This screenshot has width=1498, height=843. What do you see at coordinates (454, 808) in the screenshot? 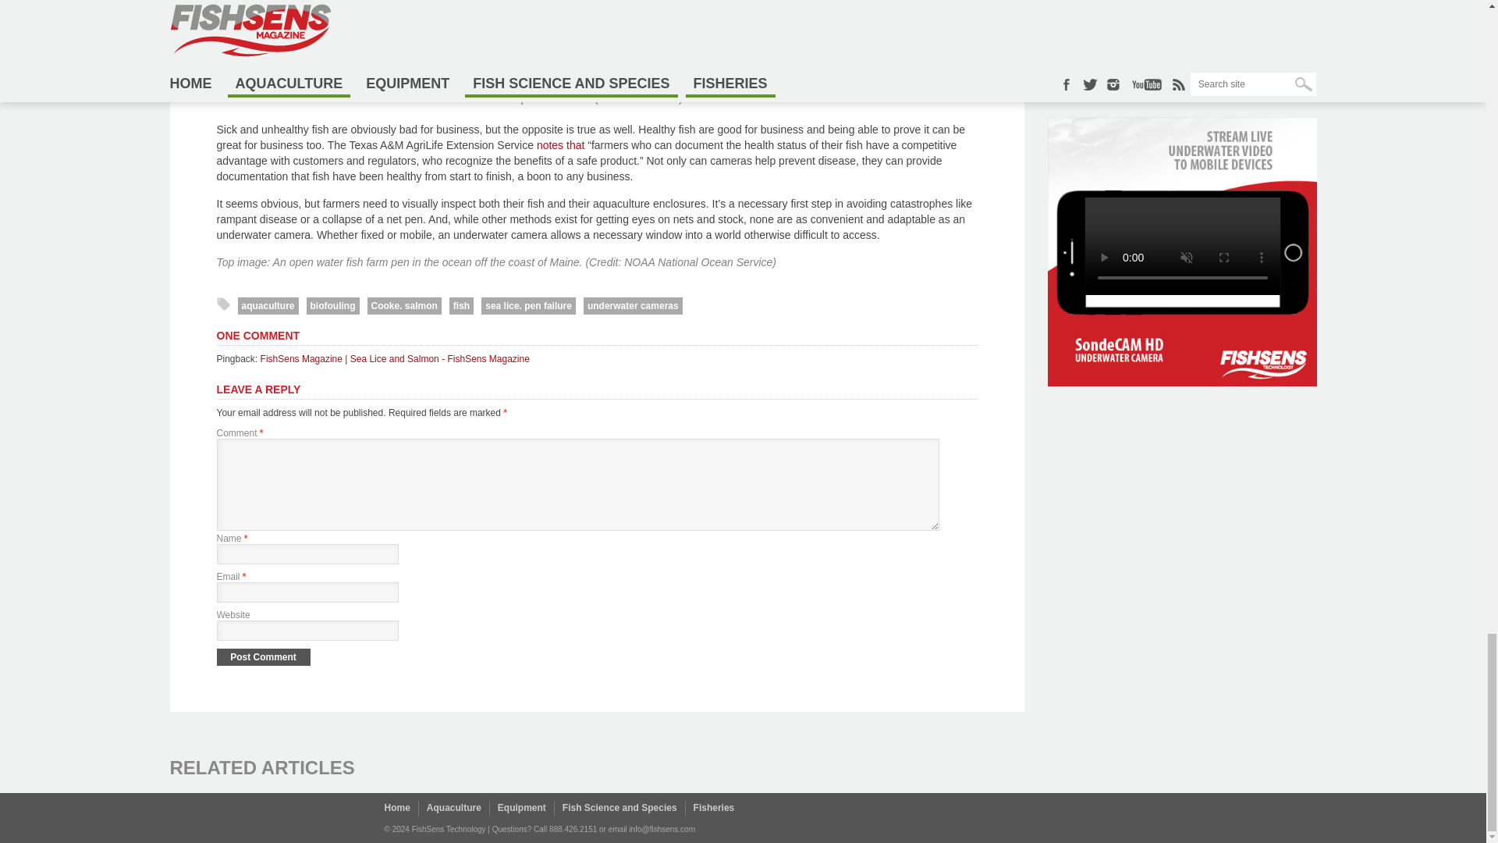
I see `Aquaculture` at bounding box center [454, 808].